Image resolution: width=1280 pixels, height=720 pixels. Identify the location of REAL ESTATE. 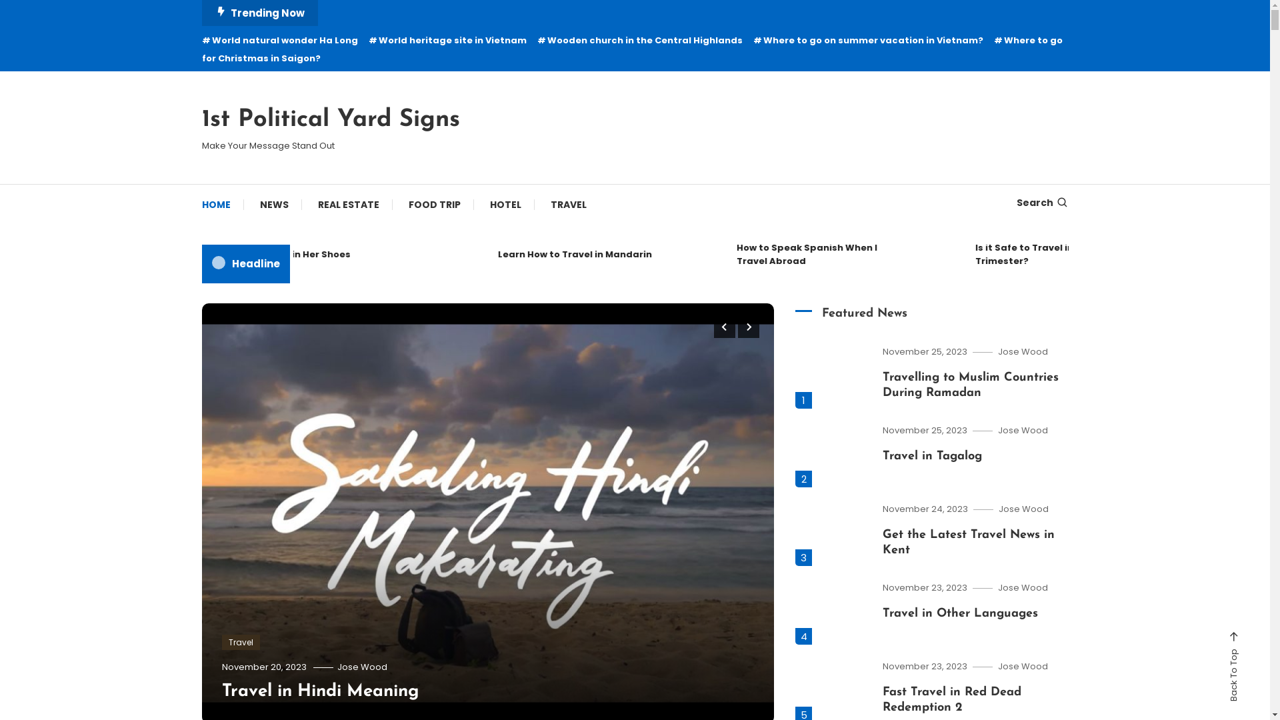
(348, 205).